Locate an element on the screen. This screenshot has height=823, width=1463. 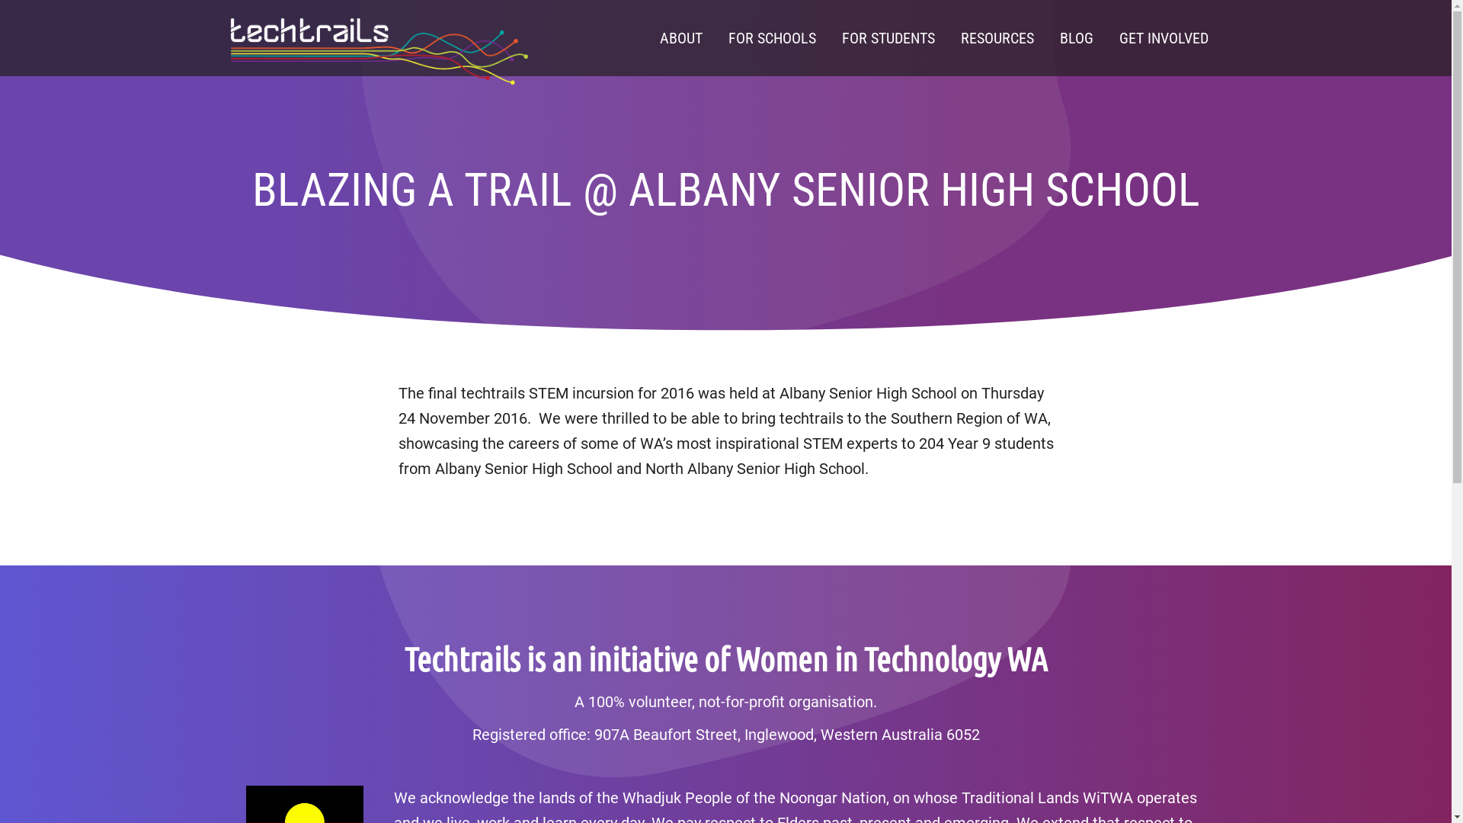
RESOURCES is located at coordinates (997, 38).